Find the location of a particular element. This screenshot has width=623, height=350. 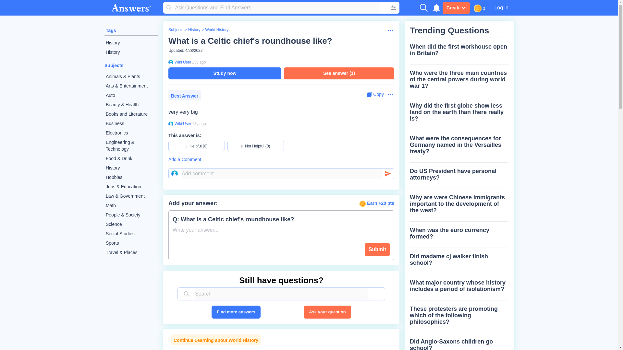

Log in is located at coordinates (501, 7).